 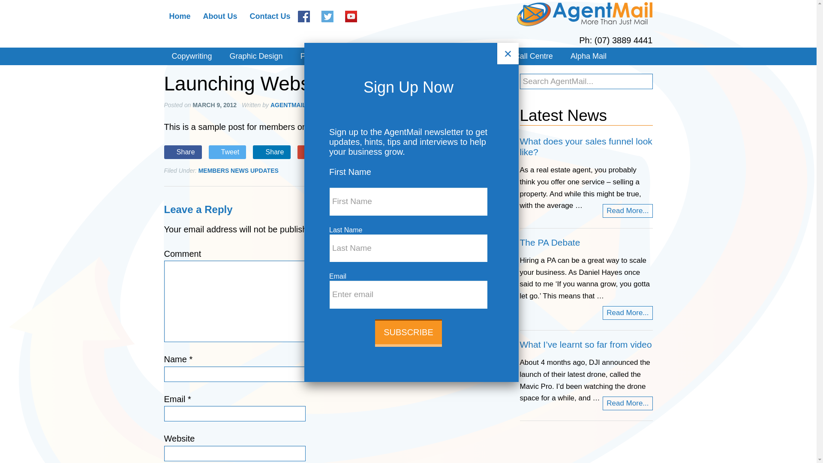 I want to click on Alpha Mail, so click(x=588, y=56).